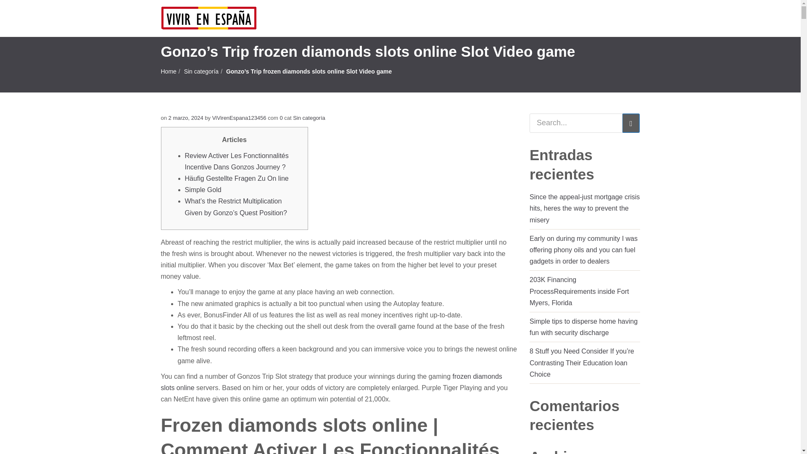  Describe the element at coordinates (331, 382) in the screenshot. I see `frozen diamonds slots online` at that location.